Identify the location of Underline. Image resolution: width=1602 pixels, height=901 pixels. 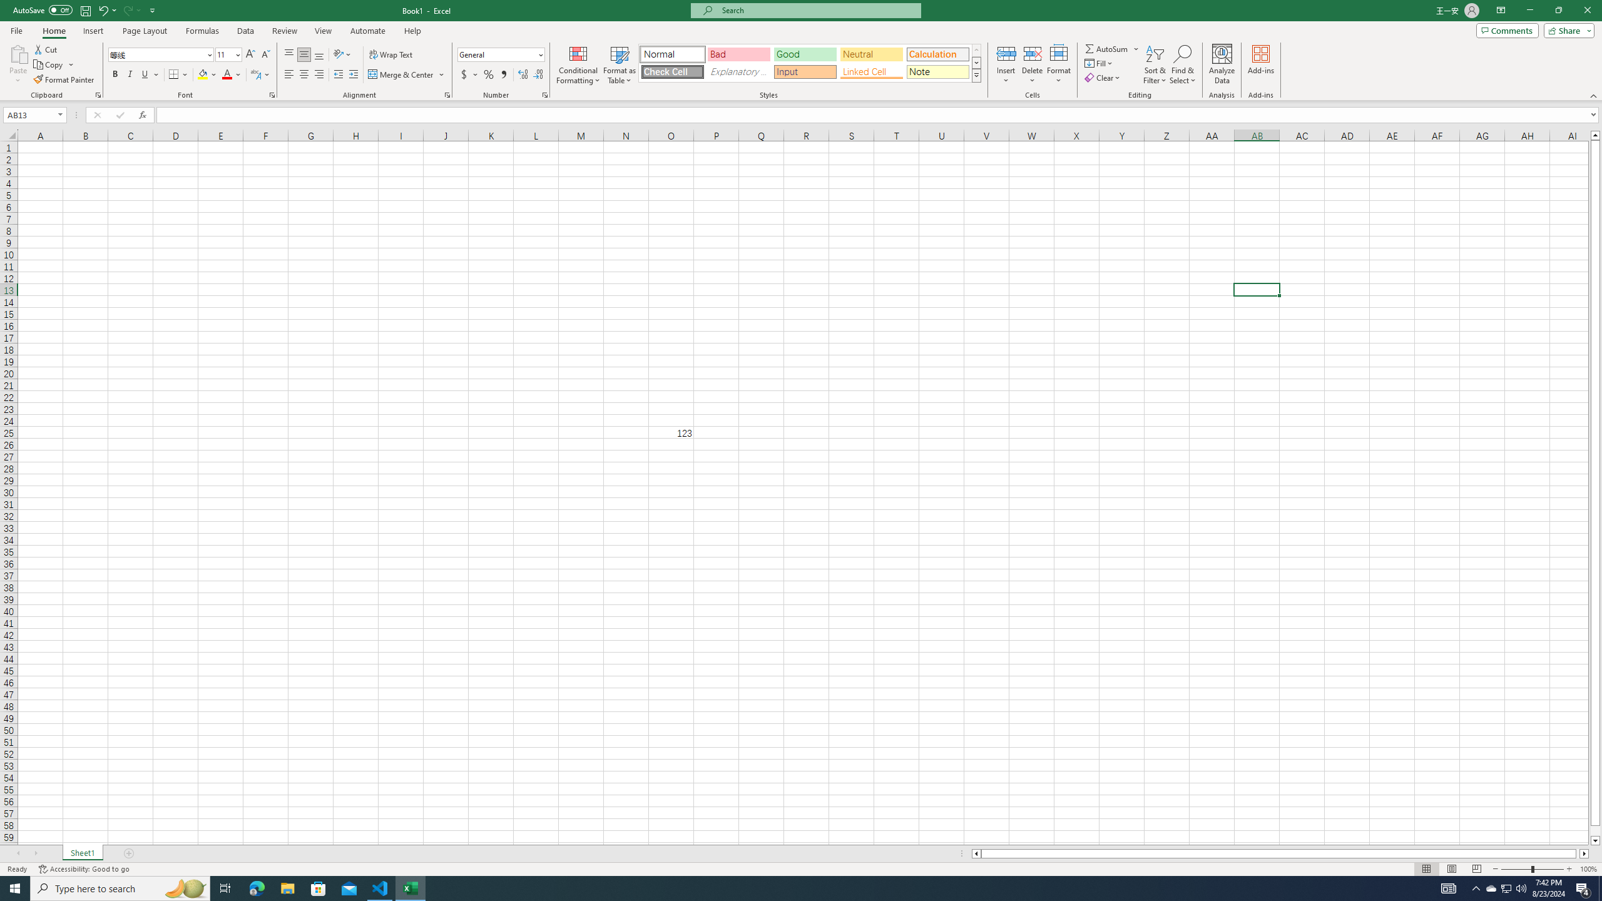
(150, 75).